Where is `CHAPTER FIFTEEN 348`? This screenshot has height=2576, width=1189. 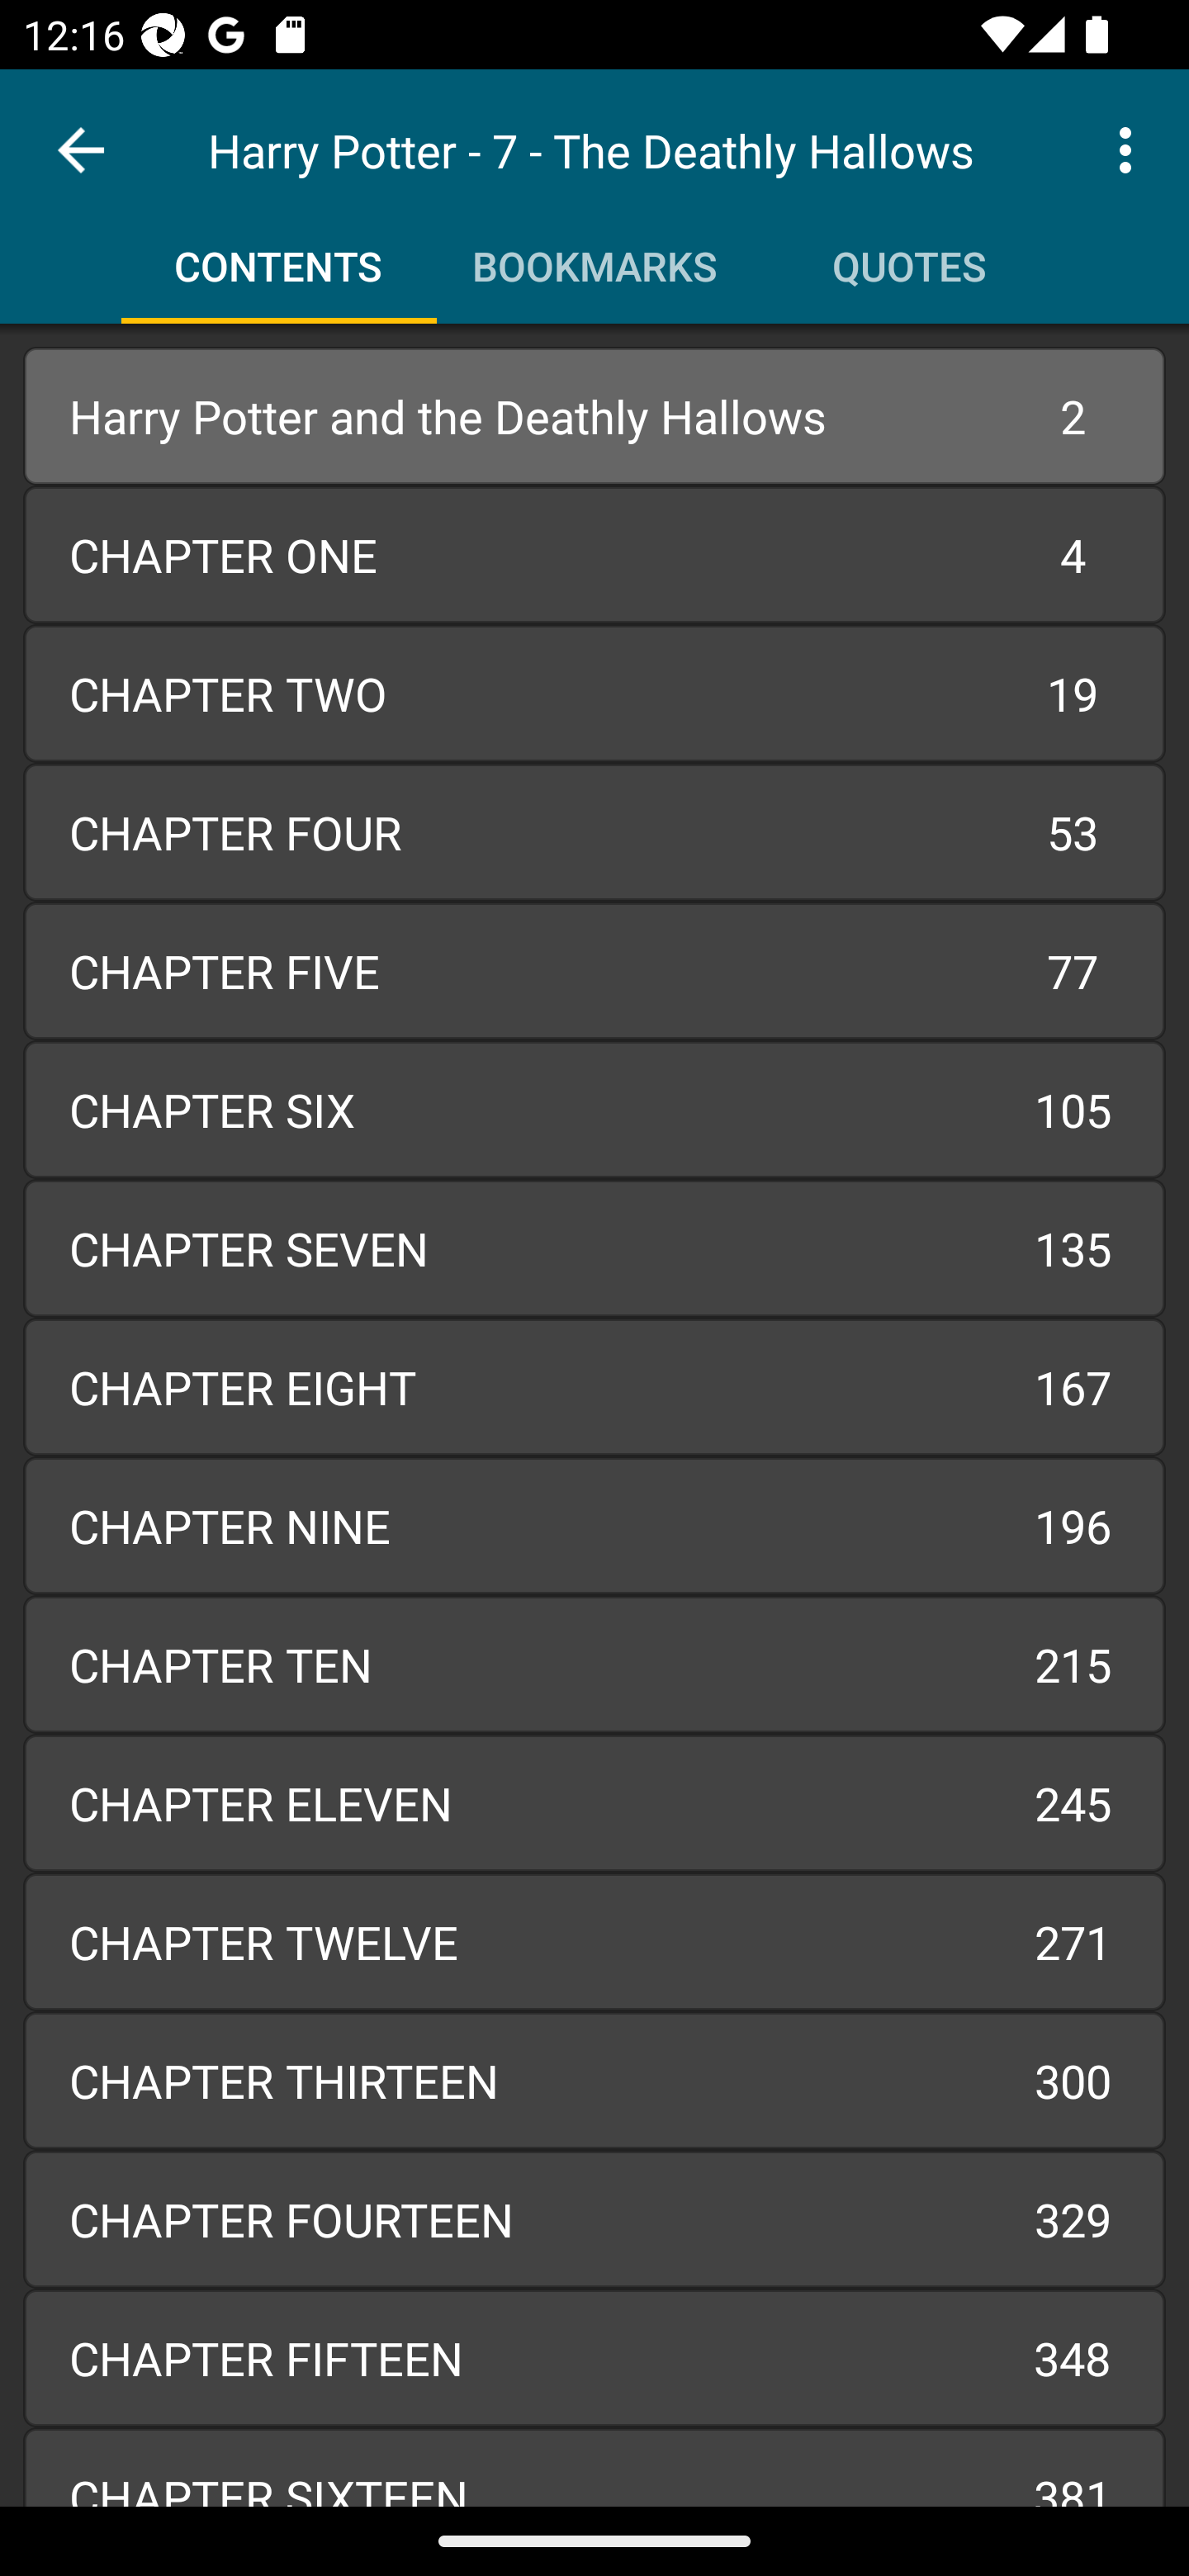 CHAPTER FIFTEEN 348 is located at coordinates (594, 2356).